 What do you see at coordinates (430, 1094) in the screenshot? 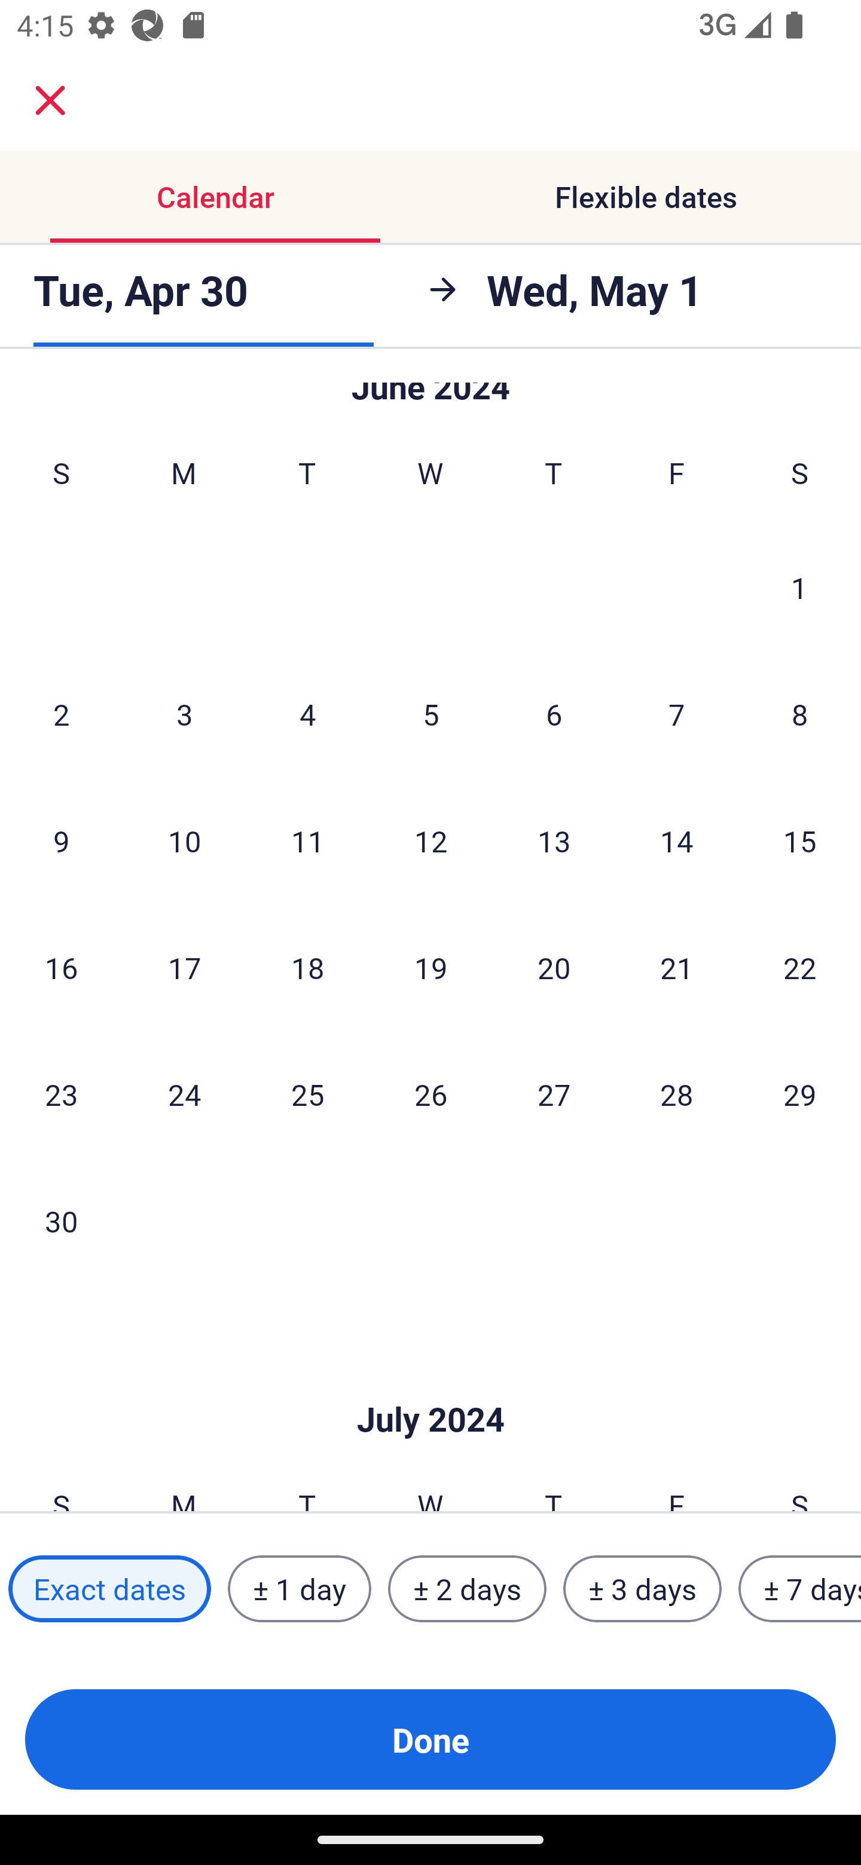
I see `26 Wednesday, June 26, 2024` at bounding box center [430, 1094].